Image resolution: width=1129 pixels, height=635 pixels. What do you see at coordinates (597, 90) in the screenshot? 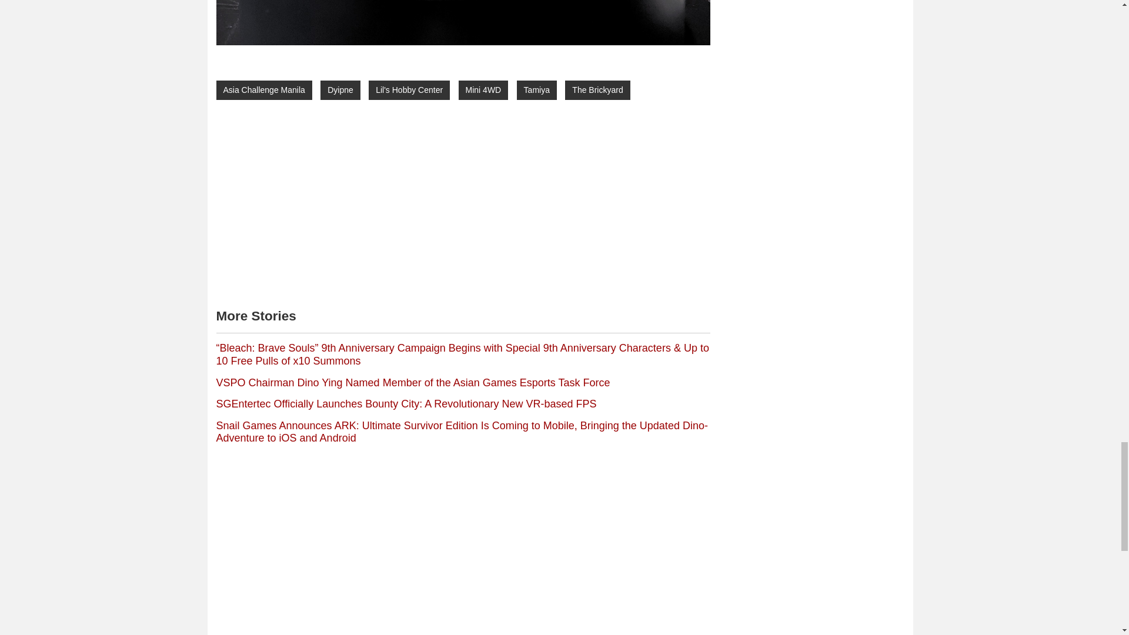
I see `The Brickyard` at bounding box center [597, 90].